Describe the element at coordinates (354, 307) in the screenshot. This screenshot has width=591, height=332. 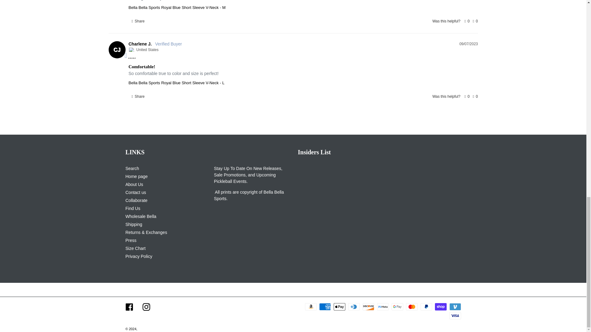
I see `Diners Club` at that location.